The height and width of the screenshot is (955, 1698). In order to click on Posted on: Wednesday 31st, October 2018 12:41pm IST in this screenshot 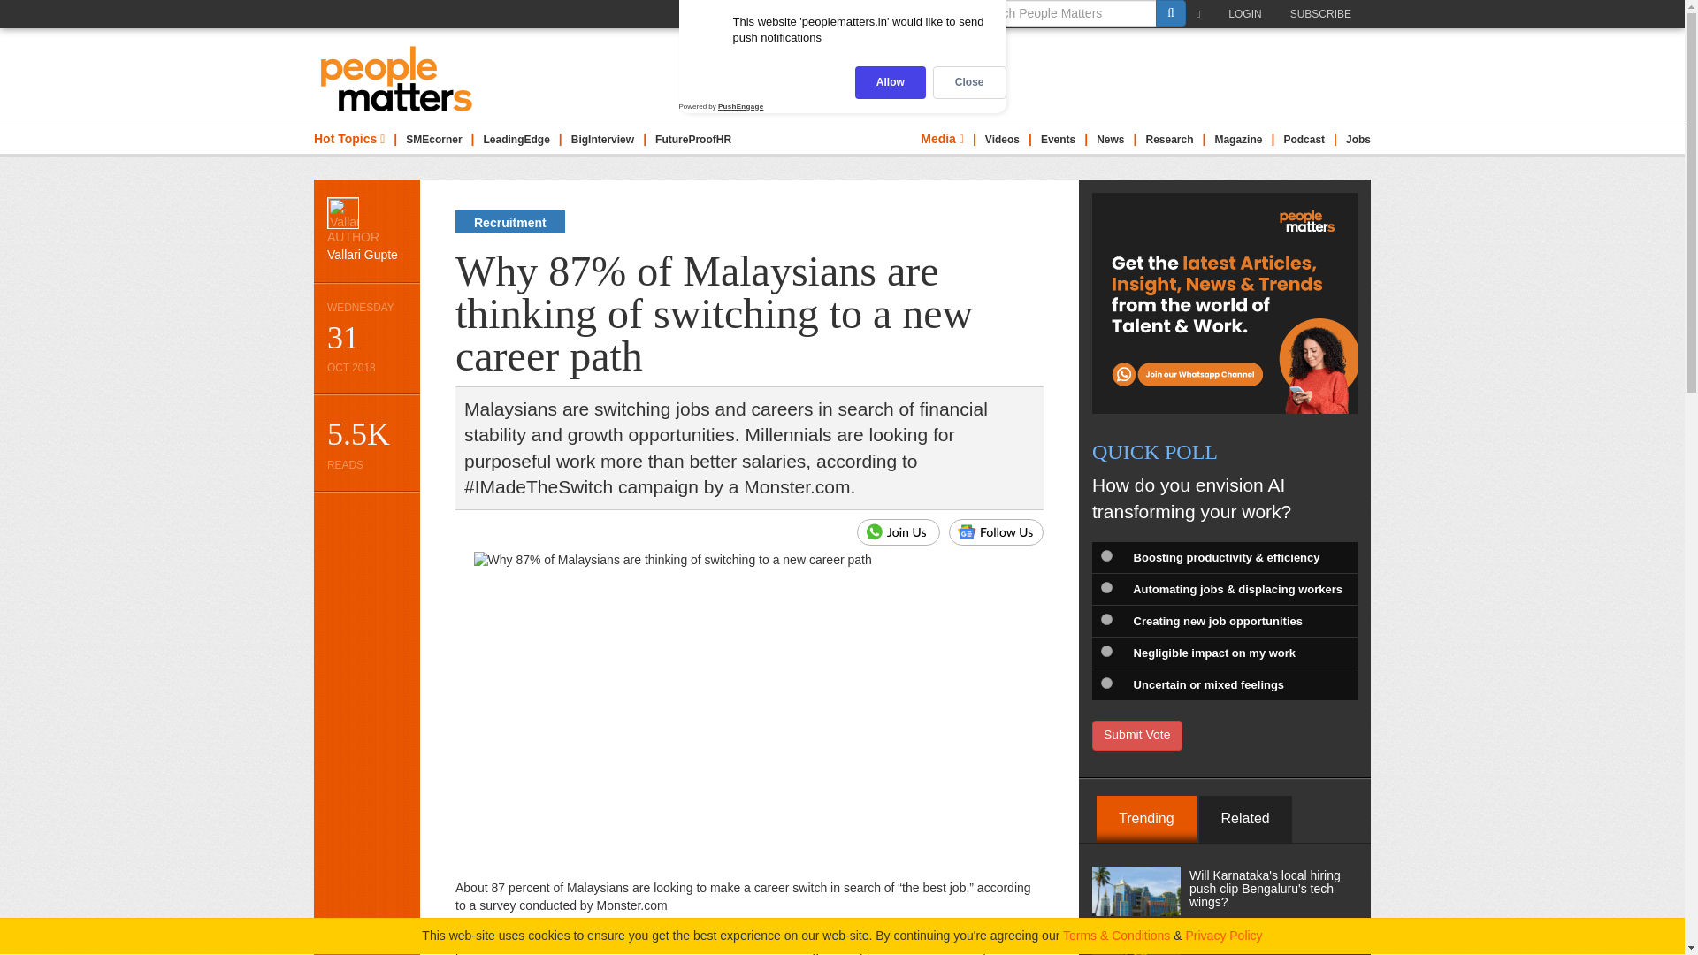, I will do `click(366, 338)`.